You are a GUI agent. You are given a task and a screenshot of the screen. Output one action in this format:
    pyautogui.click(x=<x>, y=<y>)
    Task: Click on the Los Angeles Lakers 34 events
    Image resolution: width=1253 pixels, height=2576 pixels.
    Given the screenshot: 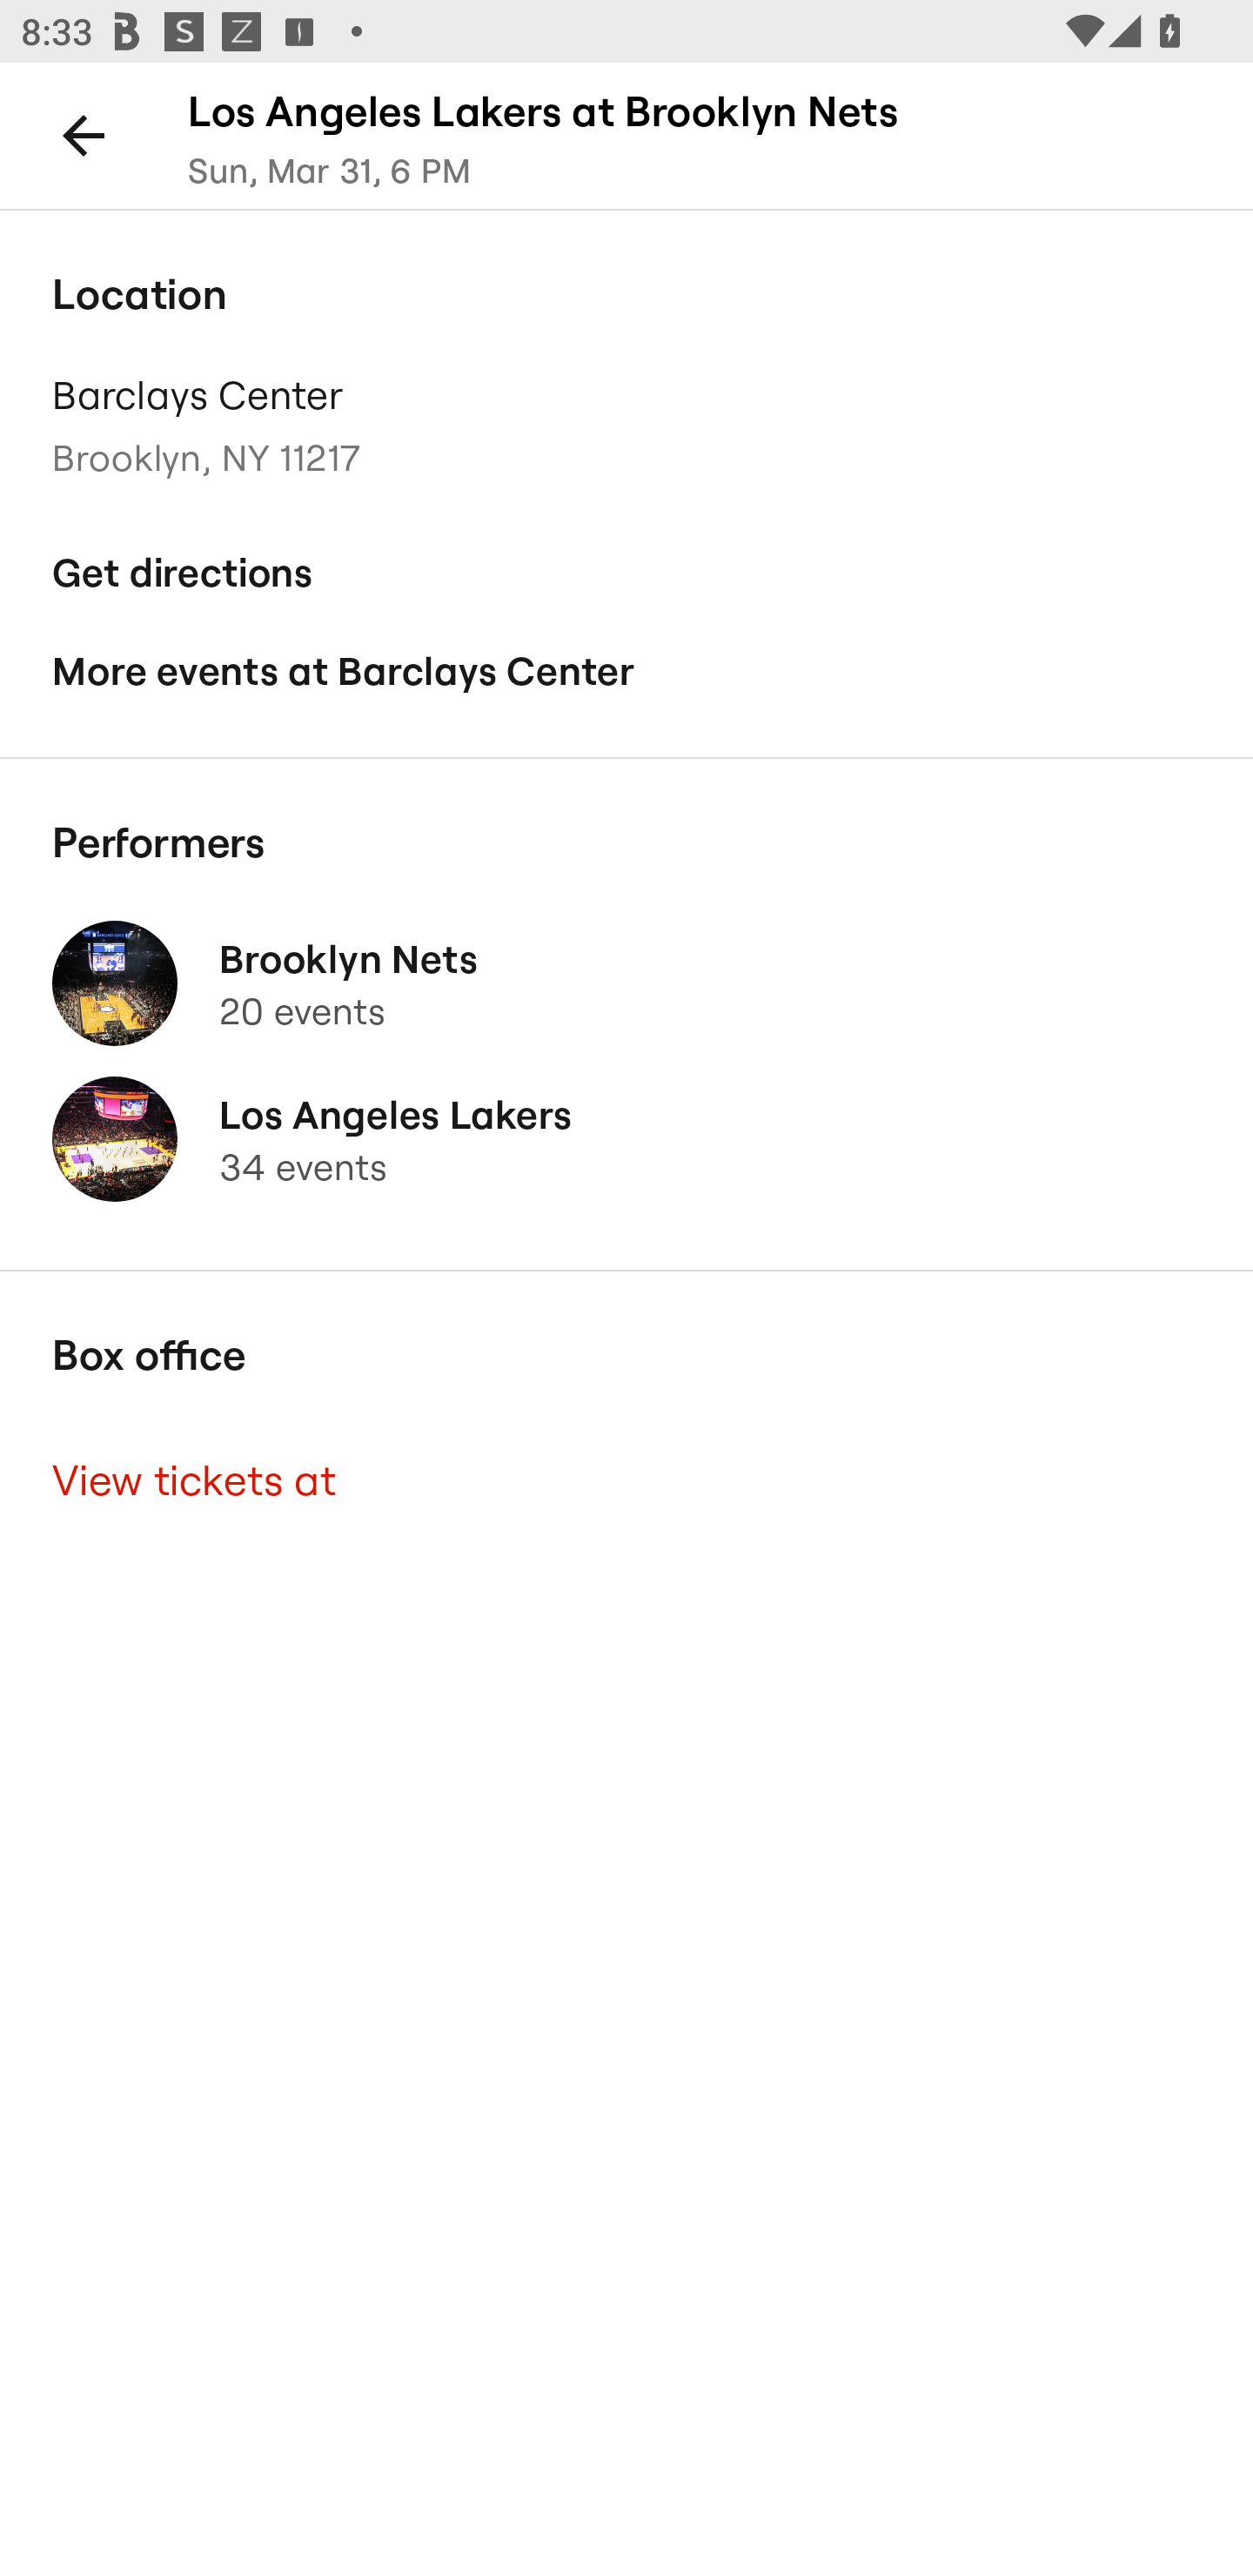 What is the action you would take?
    pyautogui.click(x=626, y=1140)
    